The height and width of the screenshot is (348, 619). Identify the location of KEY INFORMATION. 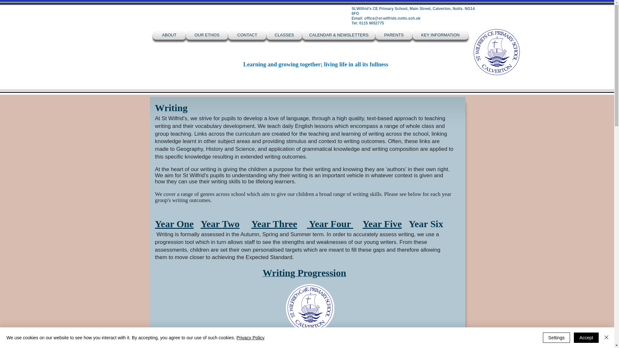
(440, 35).